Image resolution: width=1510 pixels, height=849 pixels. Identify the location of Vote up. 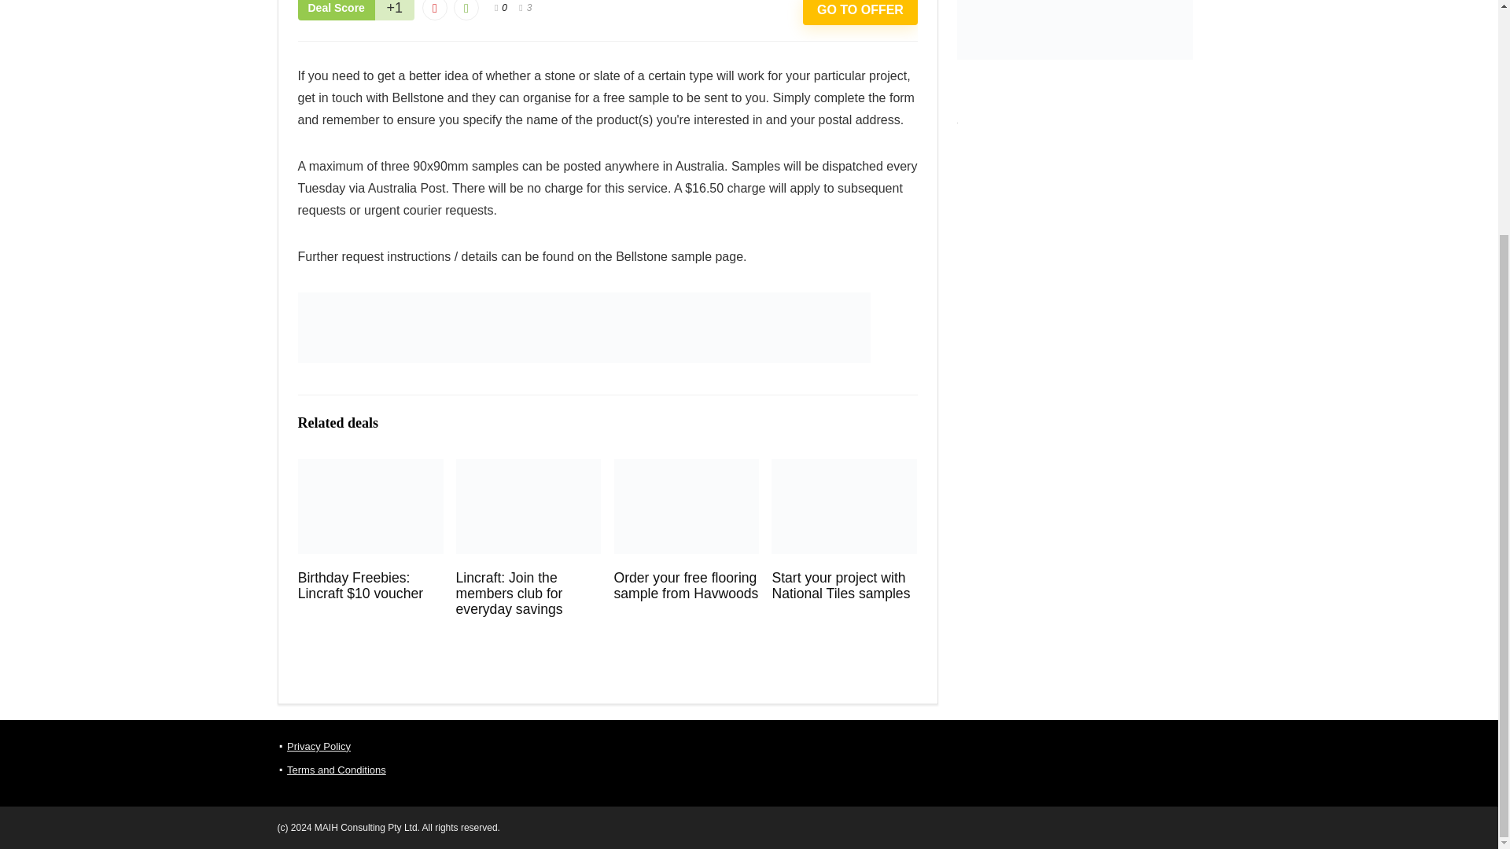
(466, 9).